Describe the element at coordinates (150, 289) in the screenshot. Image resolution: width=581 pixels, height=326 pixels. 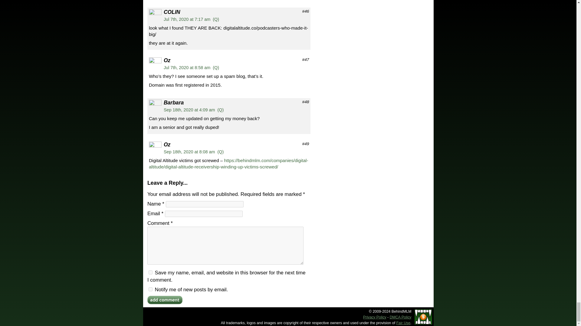
I see `subscribe` at that location.